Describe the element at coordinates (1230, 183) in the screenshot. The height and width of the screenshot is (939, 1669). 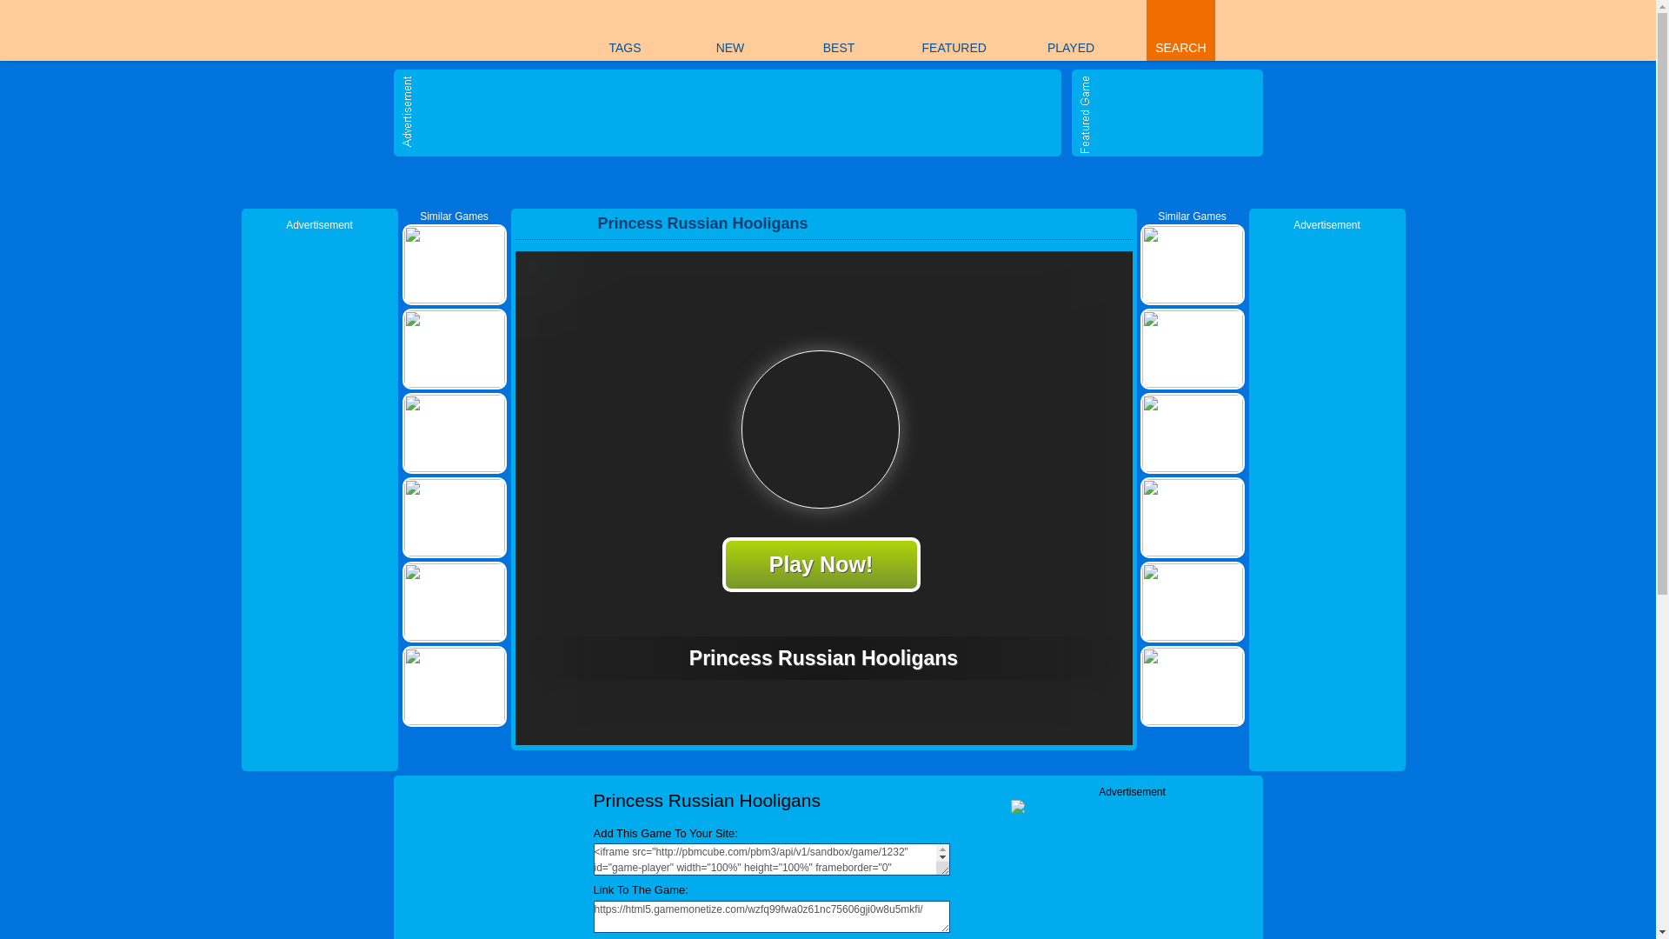
I see `Cake Master 3D` at that location.